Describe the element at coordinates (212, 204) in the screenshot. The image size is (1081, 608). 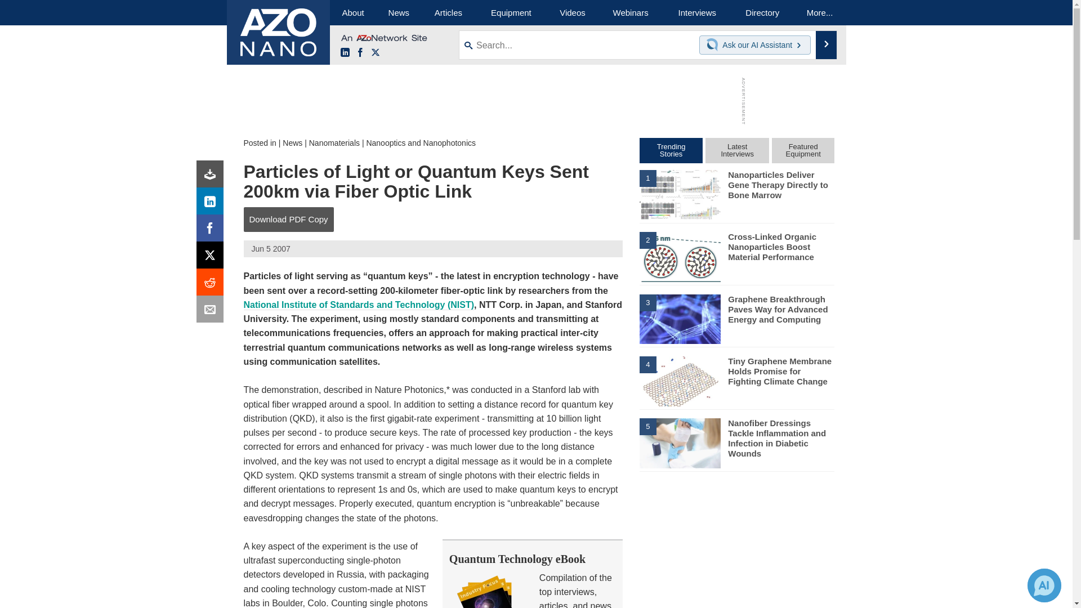
I see `LinkedIn` at that location.